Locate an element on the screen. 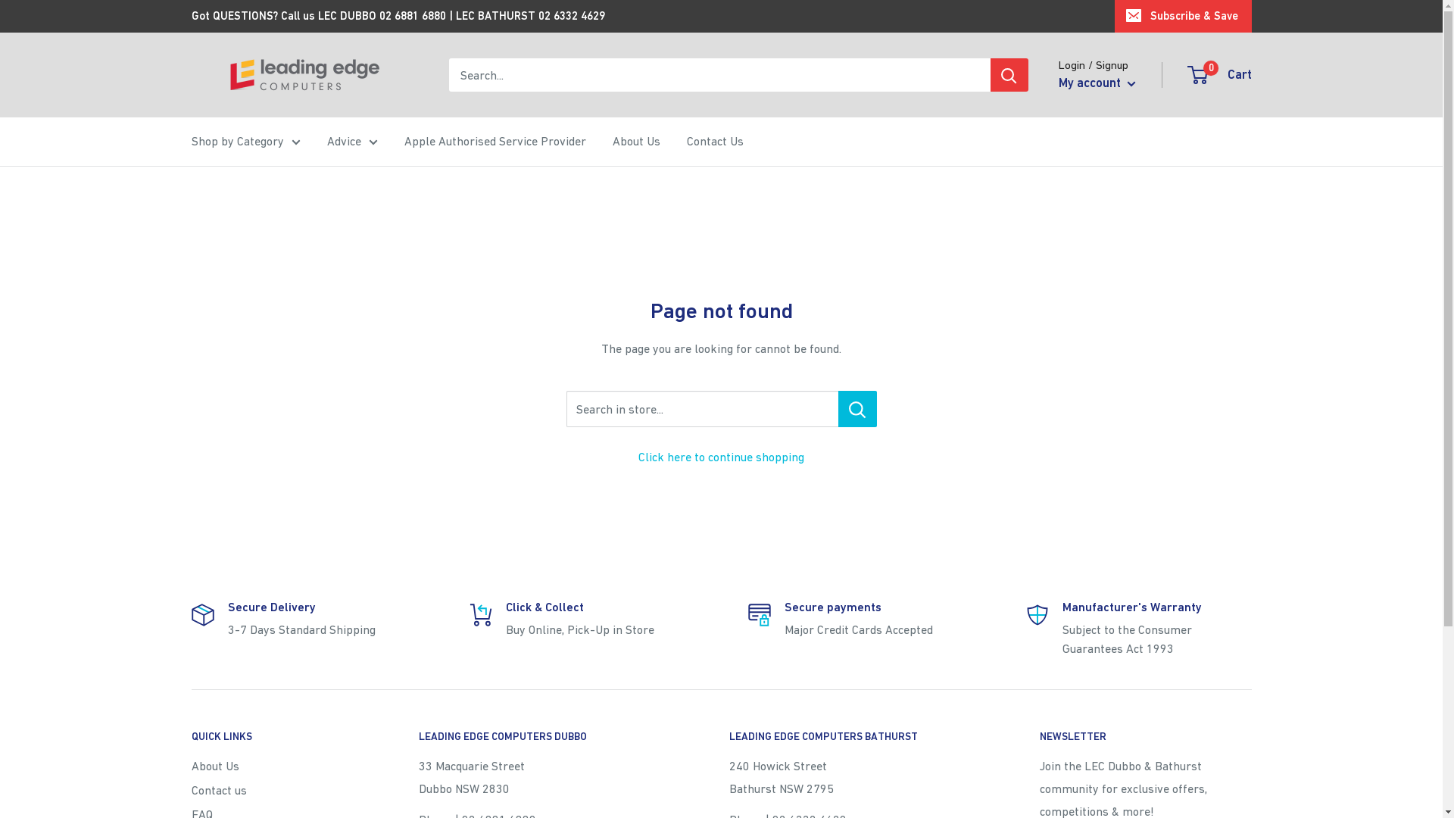 The image size is (1454, 818). Apple Authorised Service Provider is located at coordinates (495, 142).